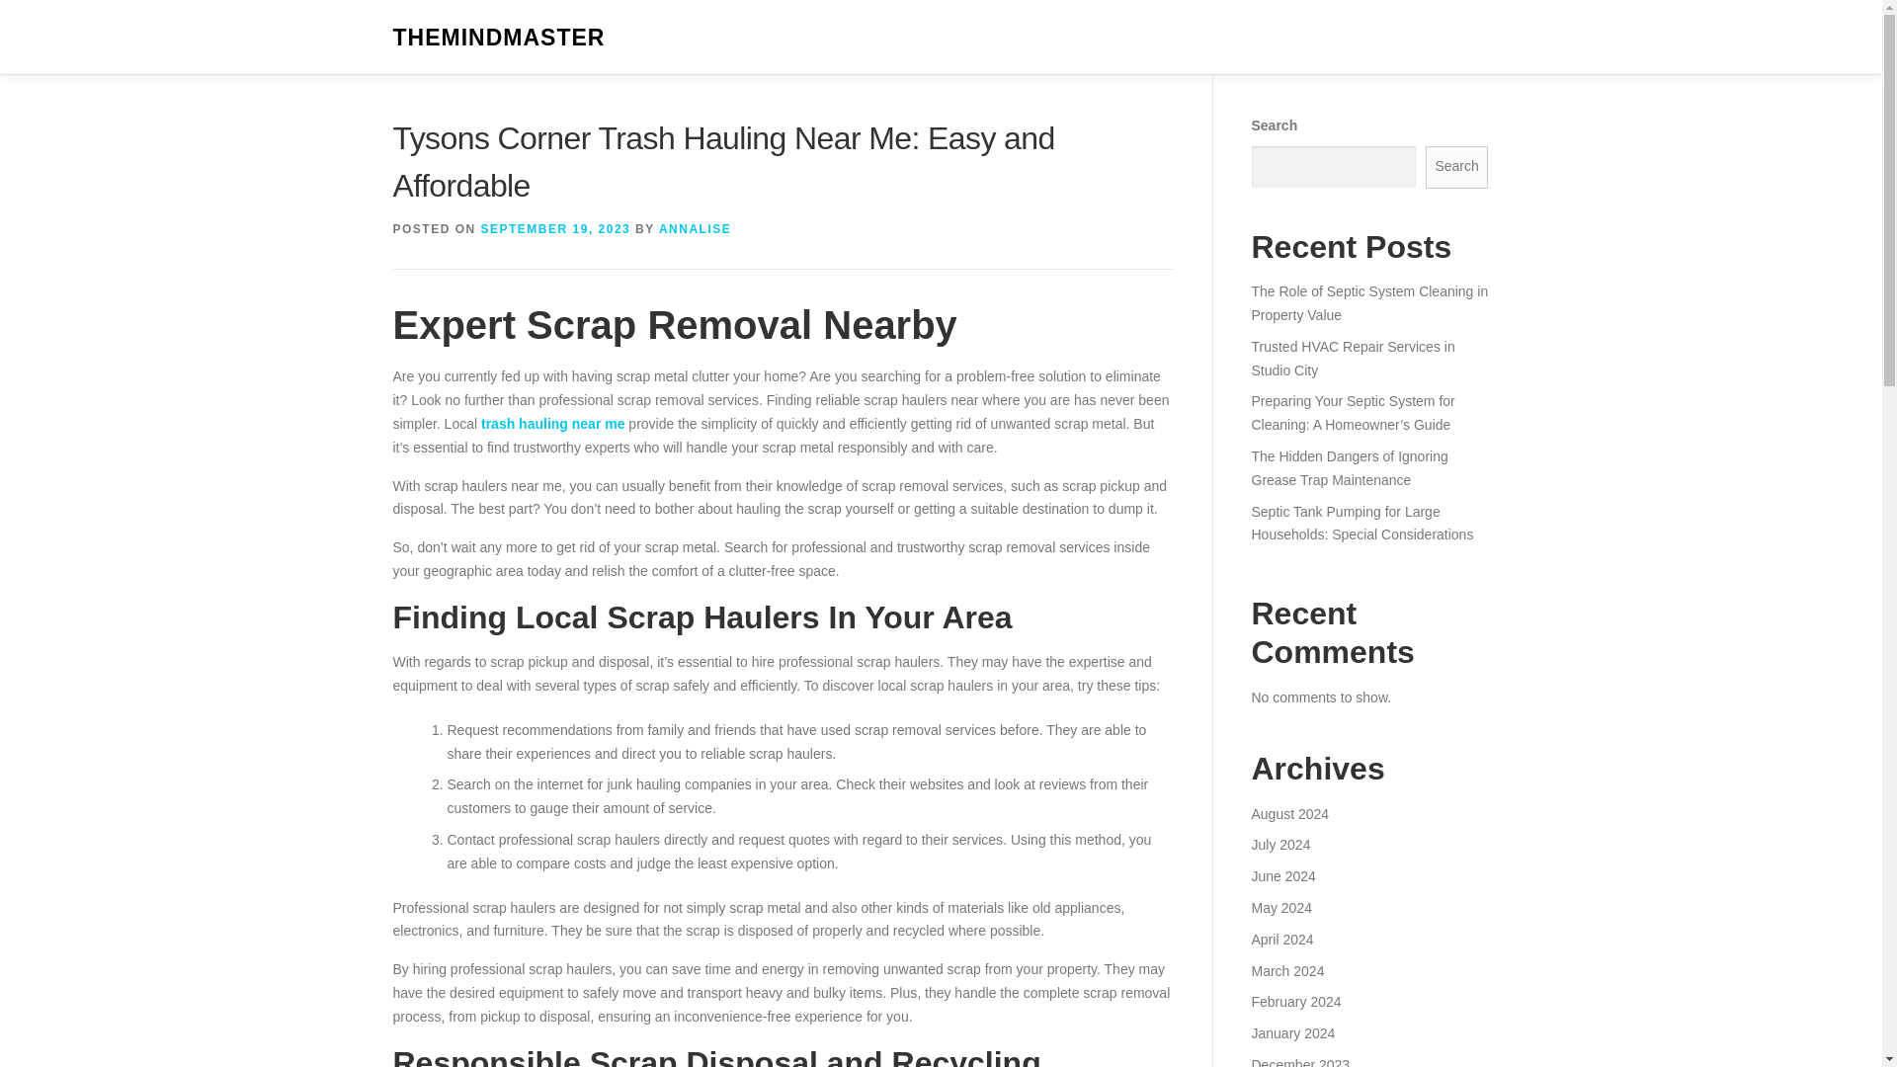 The height and width of the screenshot is (1067, 1897). Describe the element at coordinates (1280, 907) in the screenshot. I see `May 2024` at that location.